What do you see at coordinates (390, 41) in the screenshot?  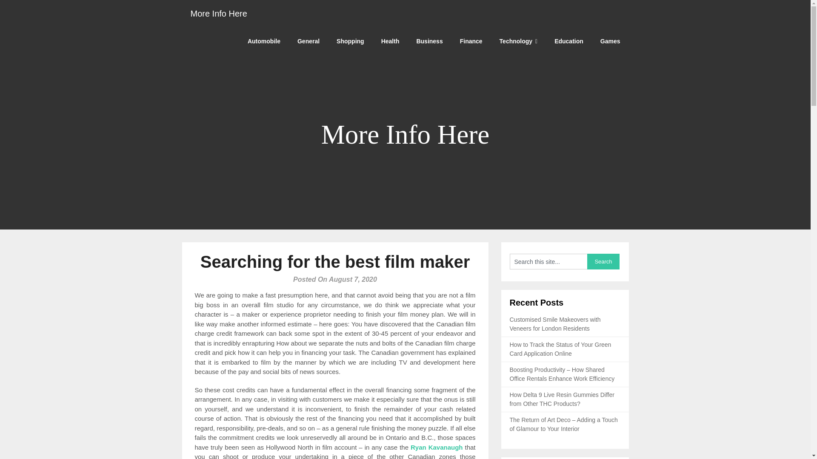 I see `Health` at bounding box center [390, 41].